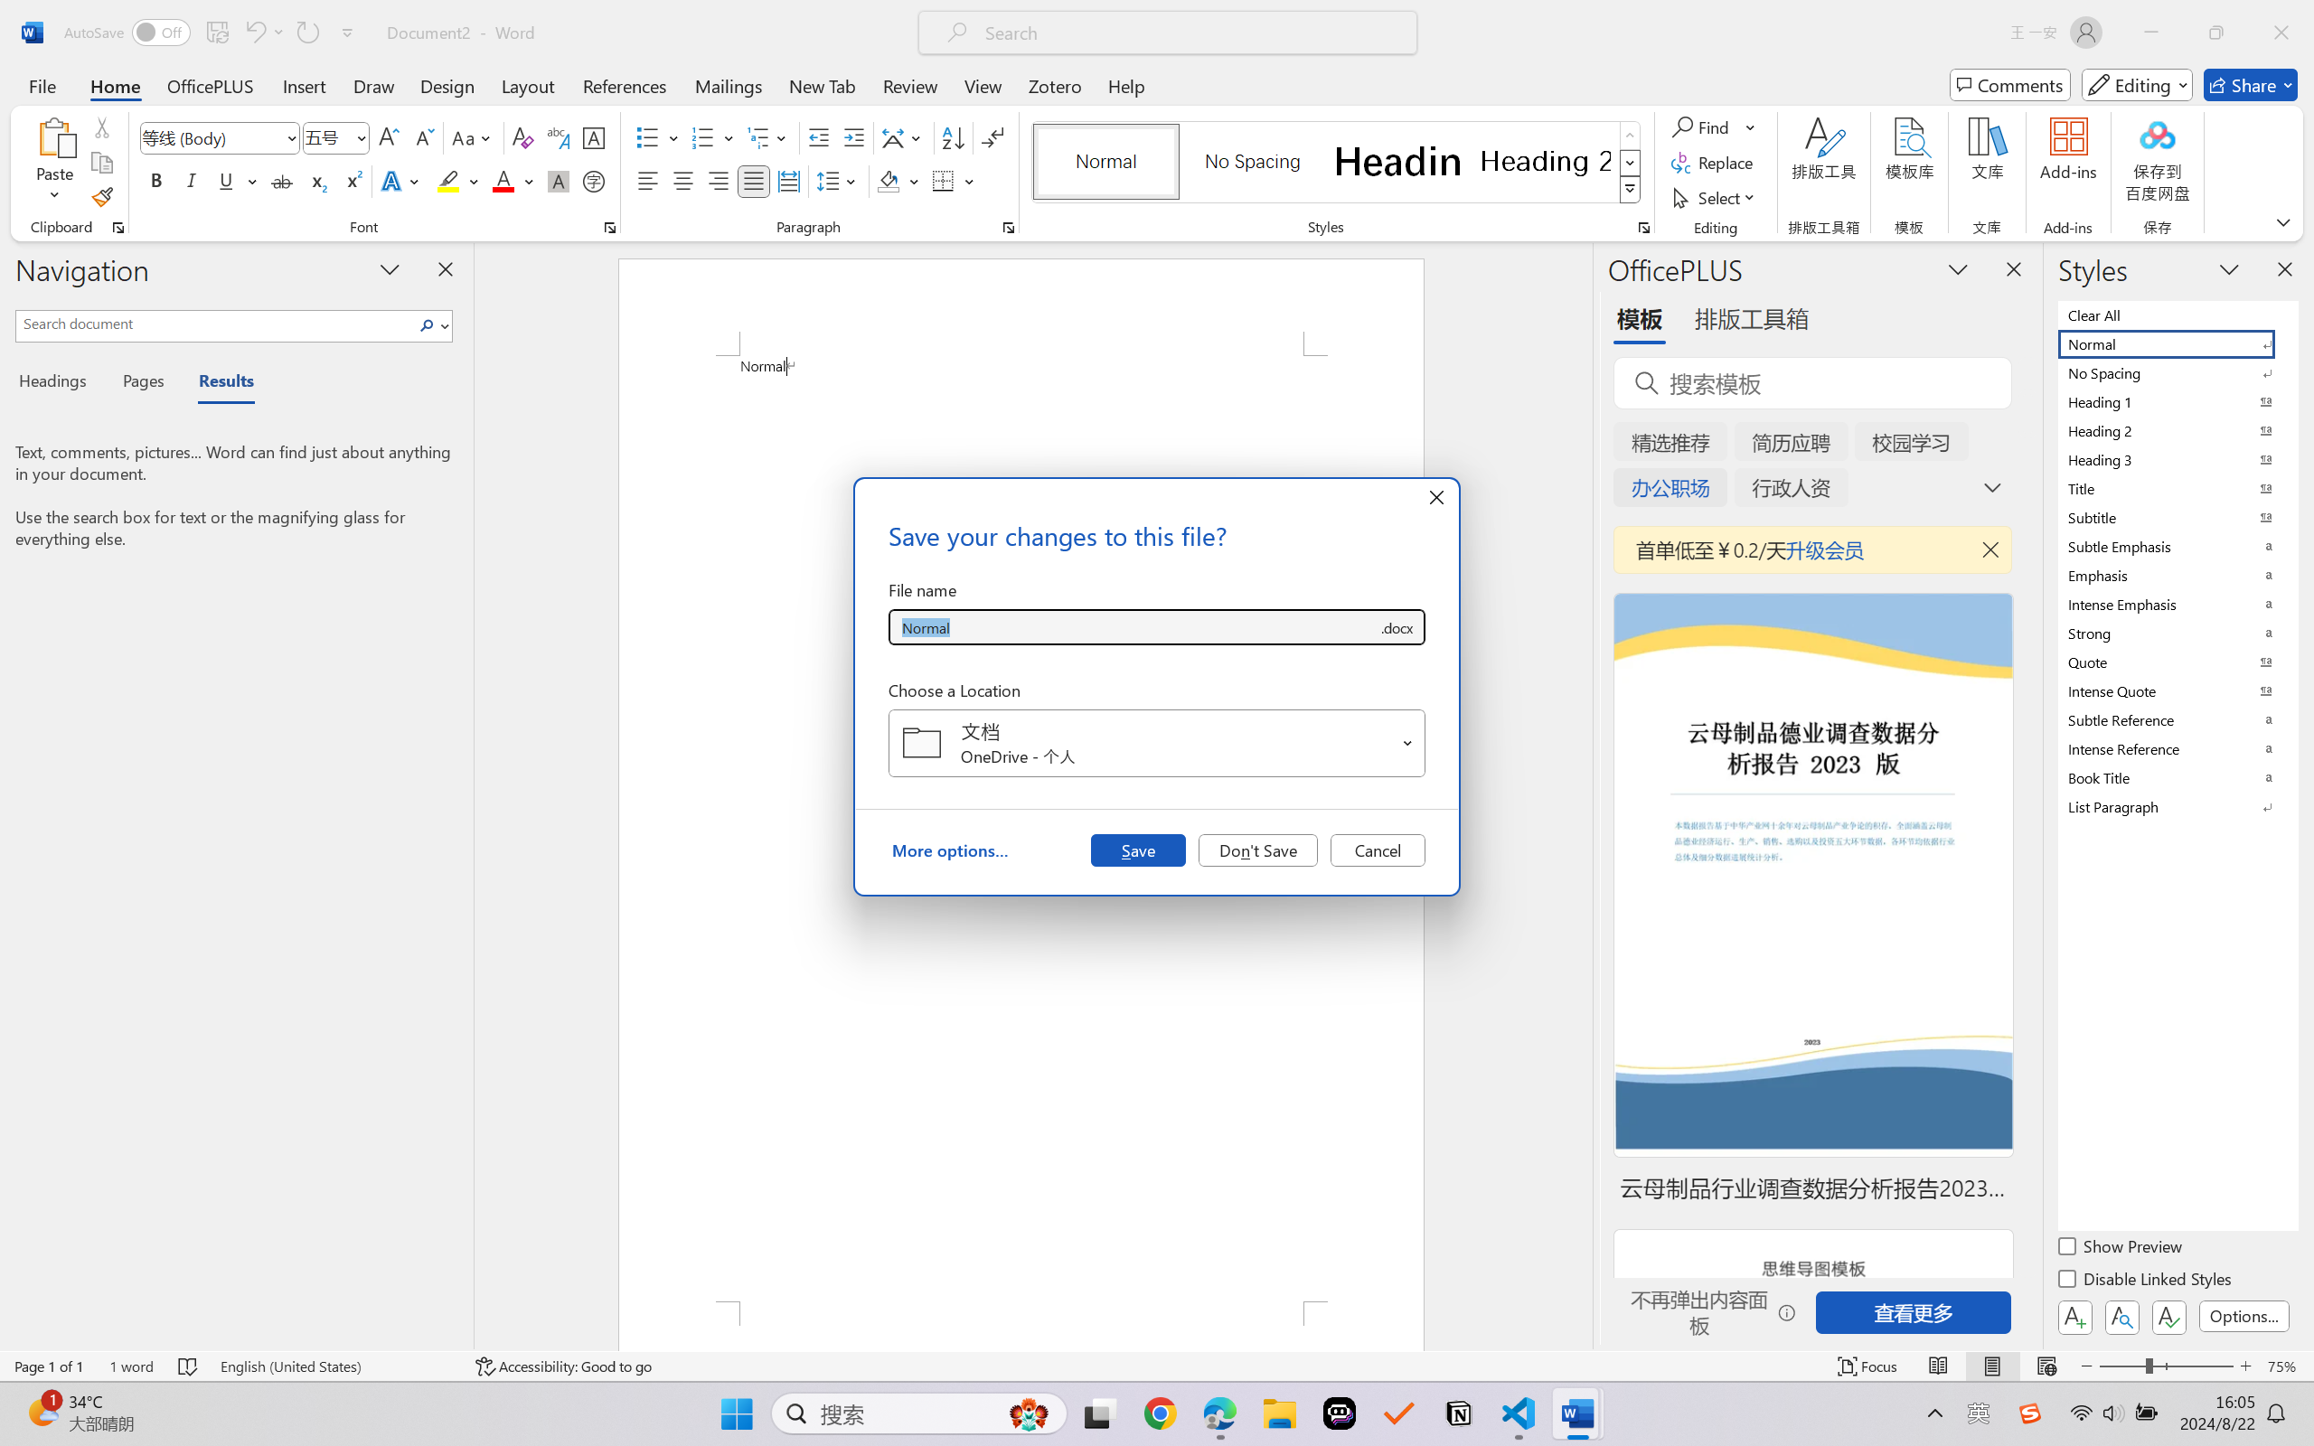 Image resolution: width=2314 pixels, height=1446 pixels. Describe the element at coordinates (513, 181) in the screenshot. I see `Font Color` at that location.